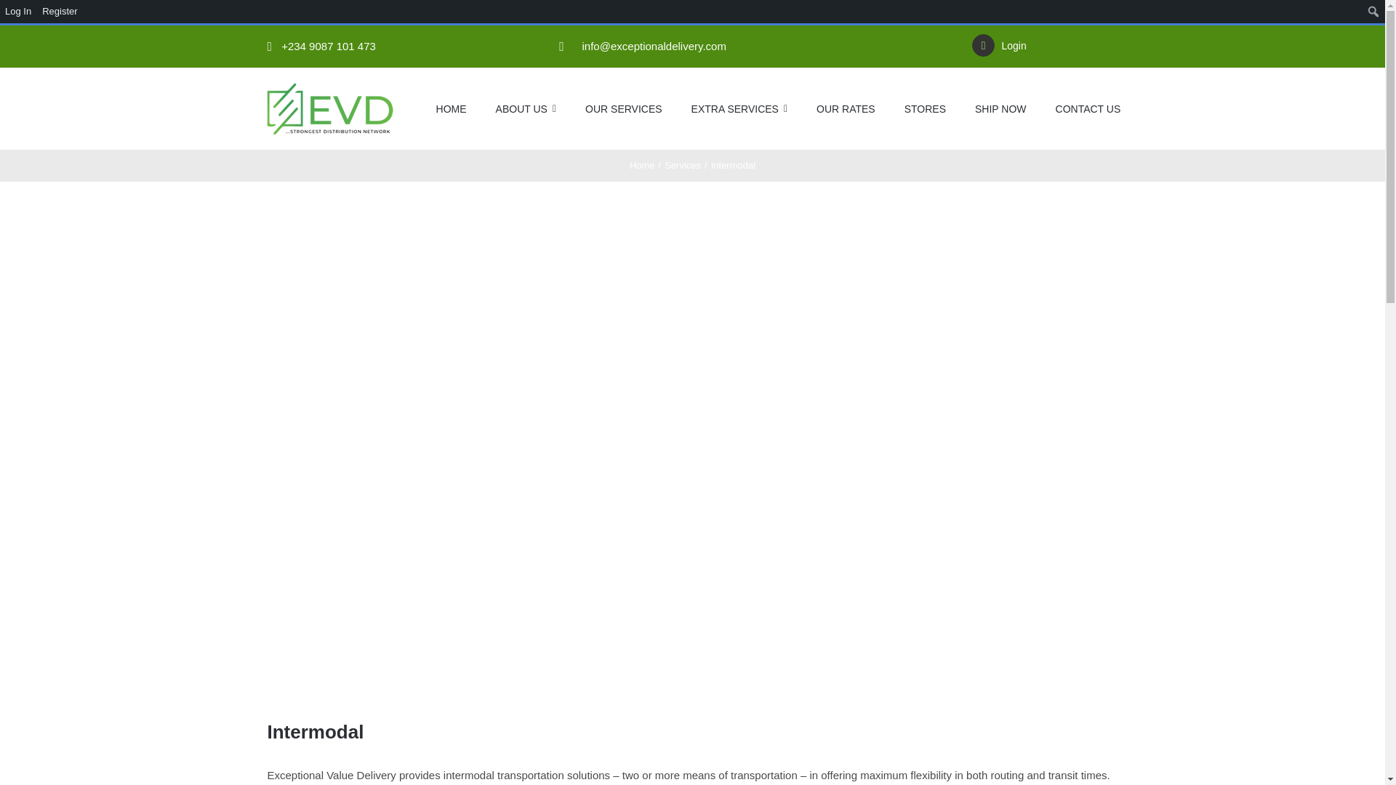 The width and height of the screenshot is (1396, 785). Describe the element at coordinates (641, 166) in the screenshot. I see `Home` at that location.